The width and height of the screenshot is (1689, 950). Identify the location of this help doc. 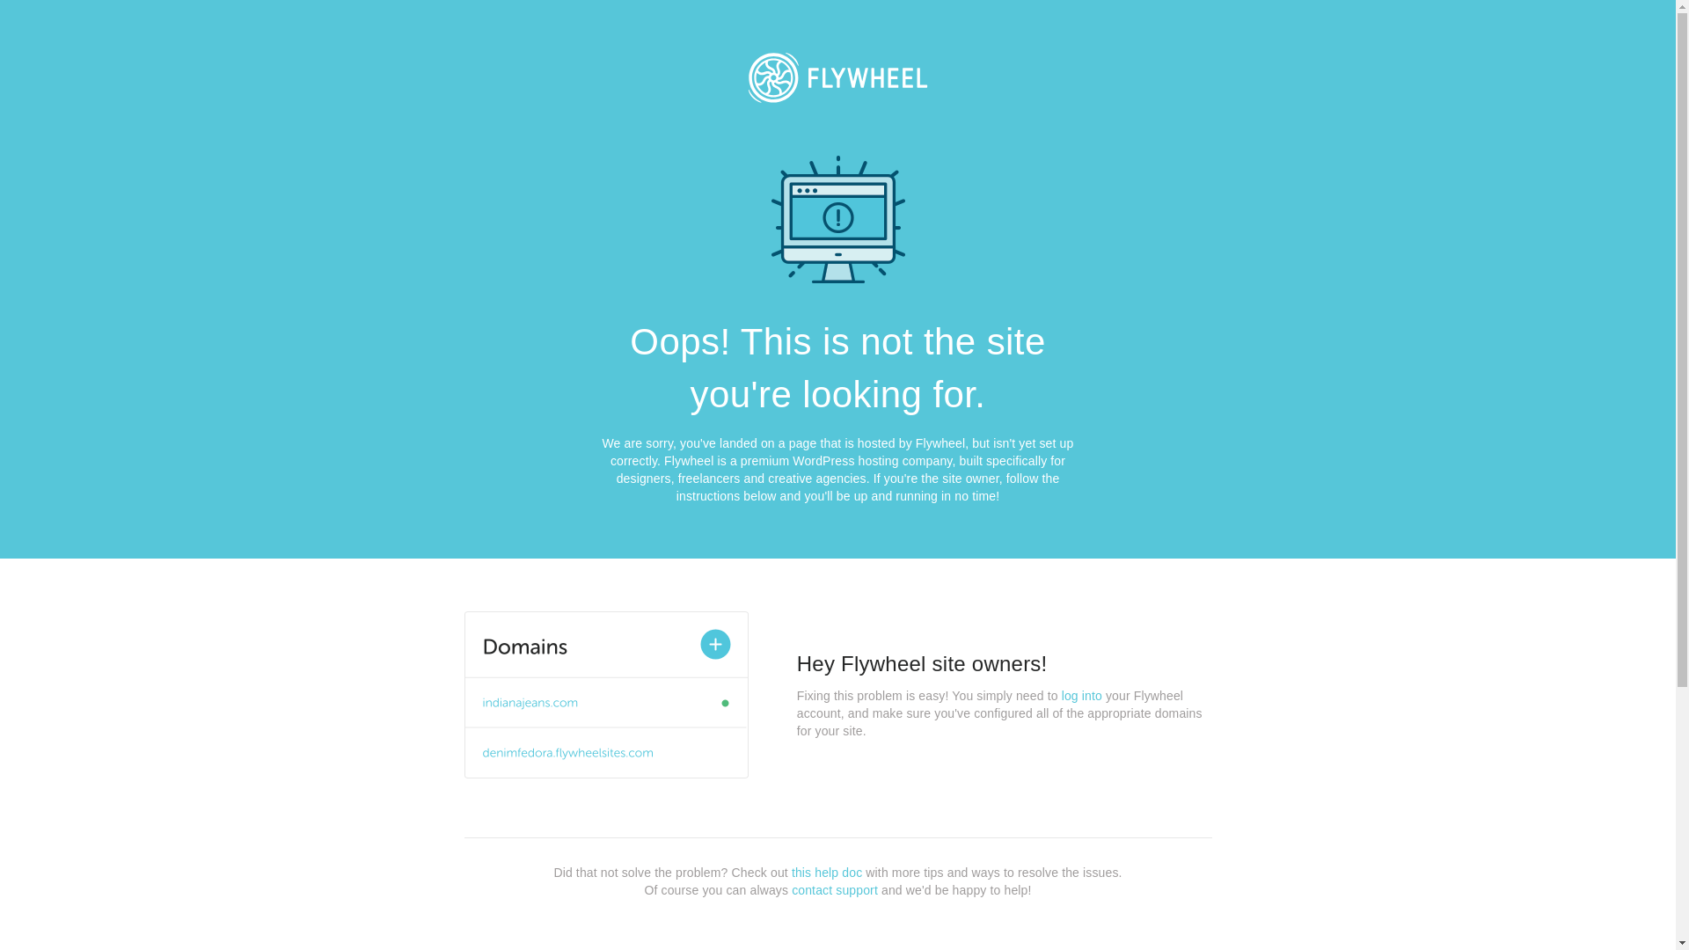
(827, 873).